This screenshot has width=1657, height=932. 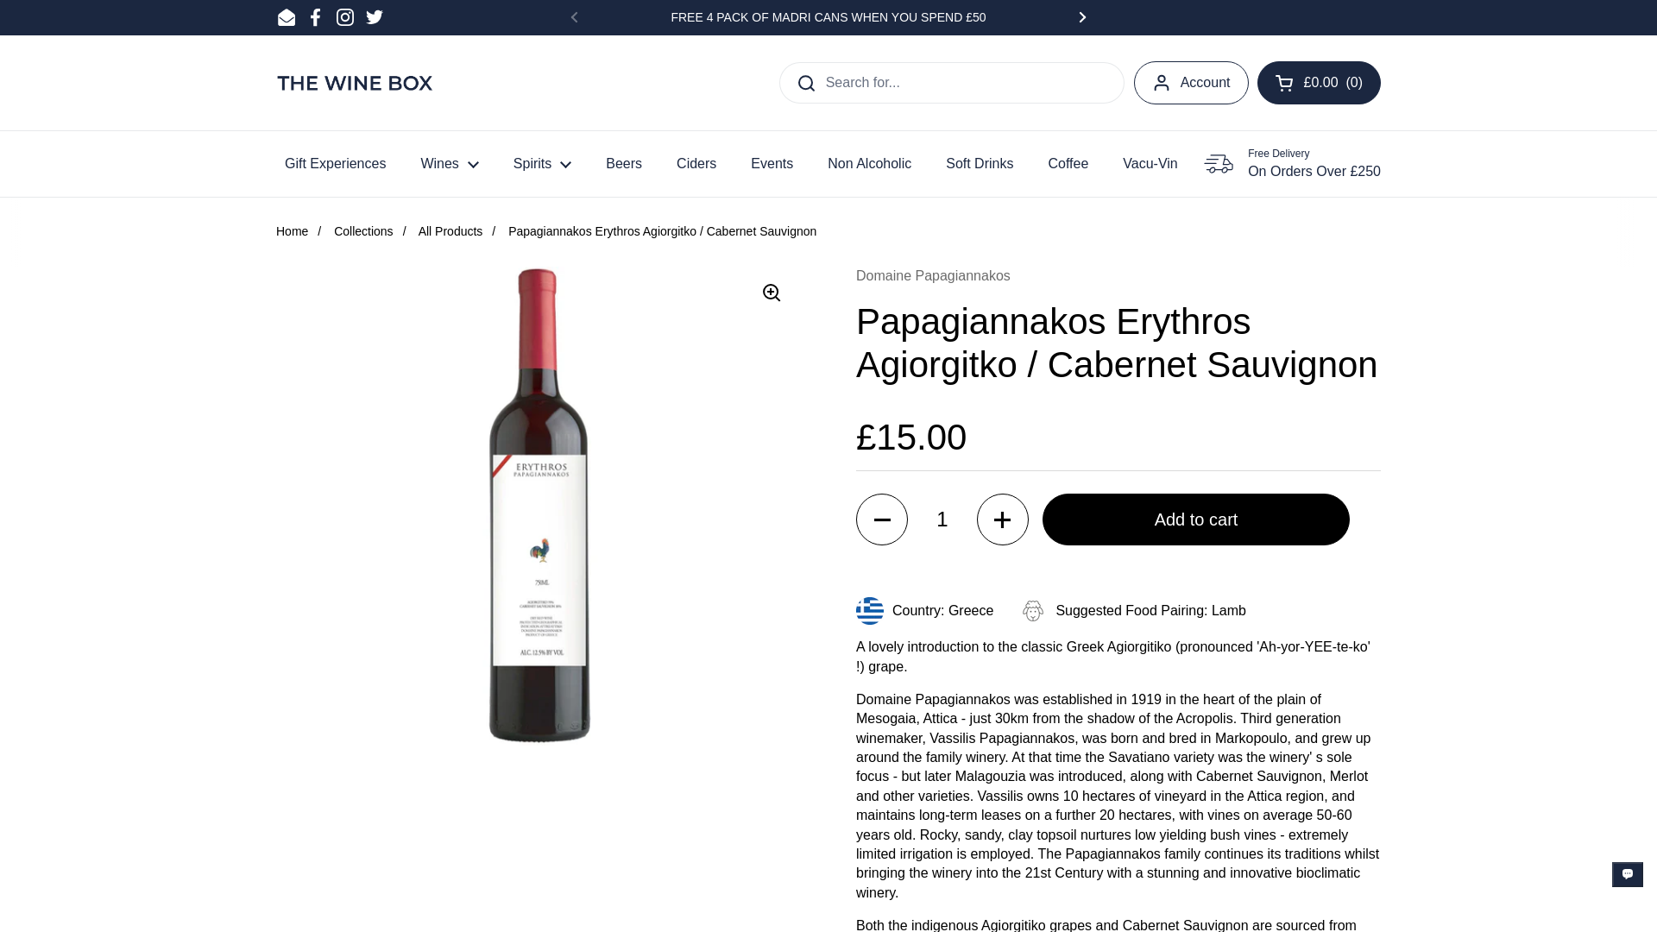 I want to click on Open cart, so click(x=1318, y=83).